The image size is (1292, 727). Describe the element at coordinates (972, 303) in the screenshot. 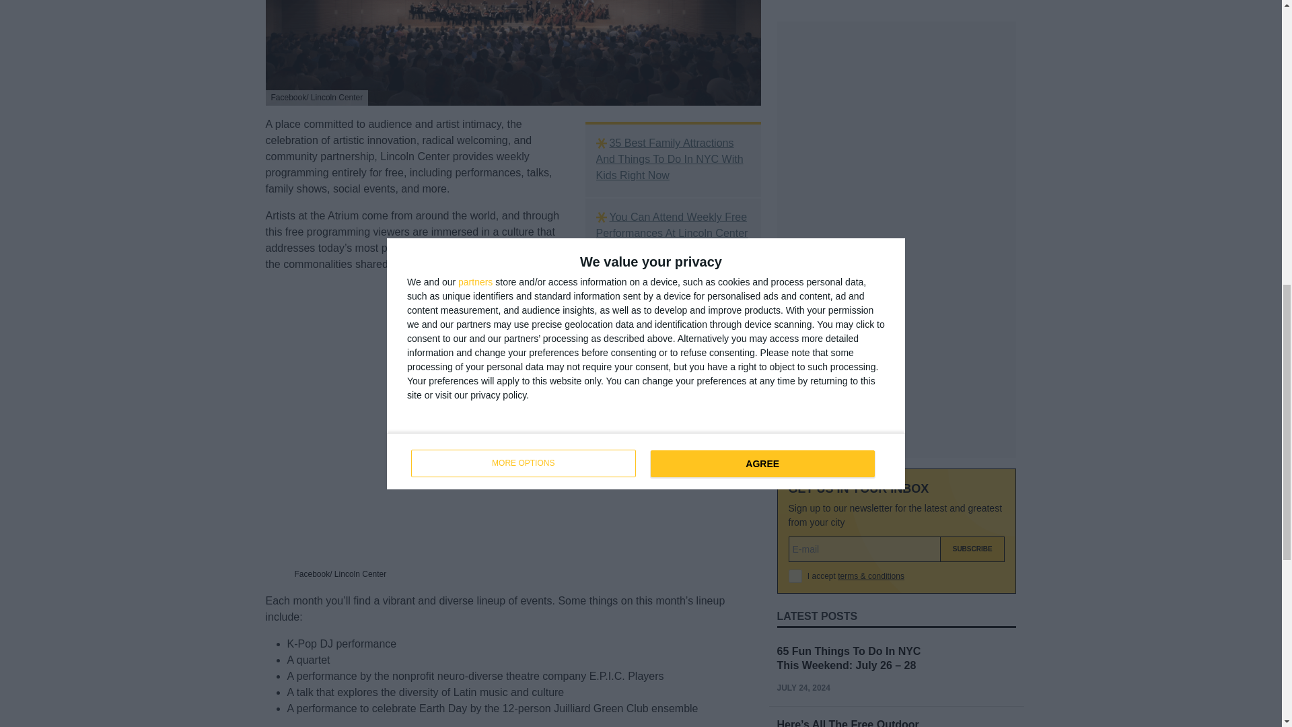

I see `Subscribe` at that location.